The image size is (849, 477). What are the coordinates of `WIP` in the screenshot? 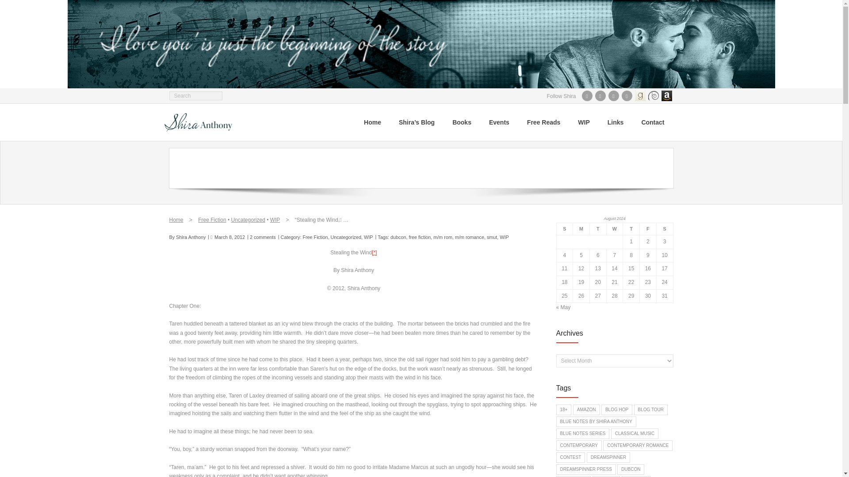 It's located at (368, 237).